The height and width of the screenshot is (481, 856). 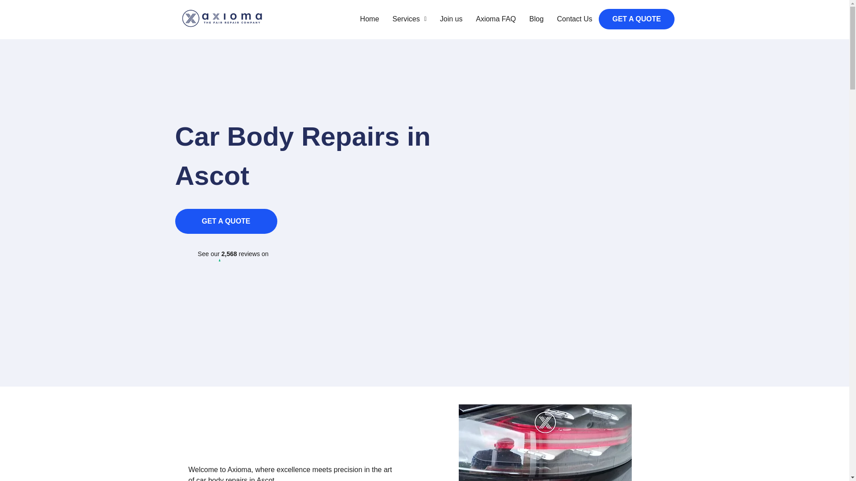 I want to click on Contact Us, so click(x=574, y=19).